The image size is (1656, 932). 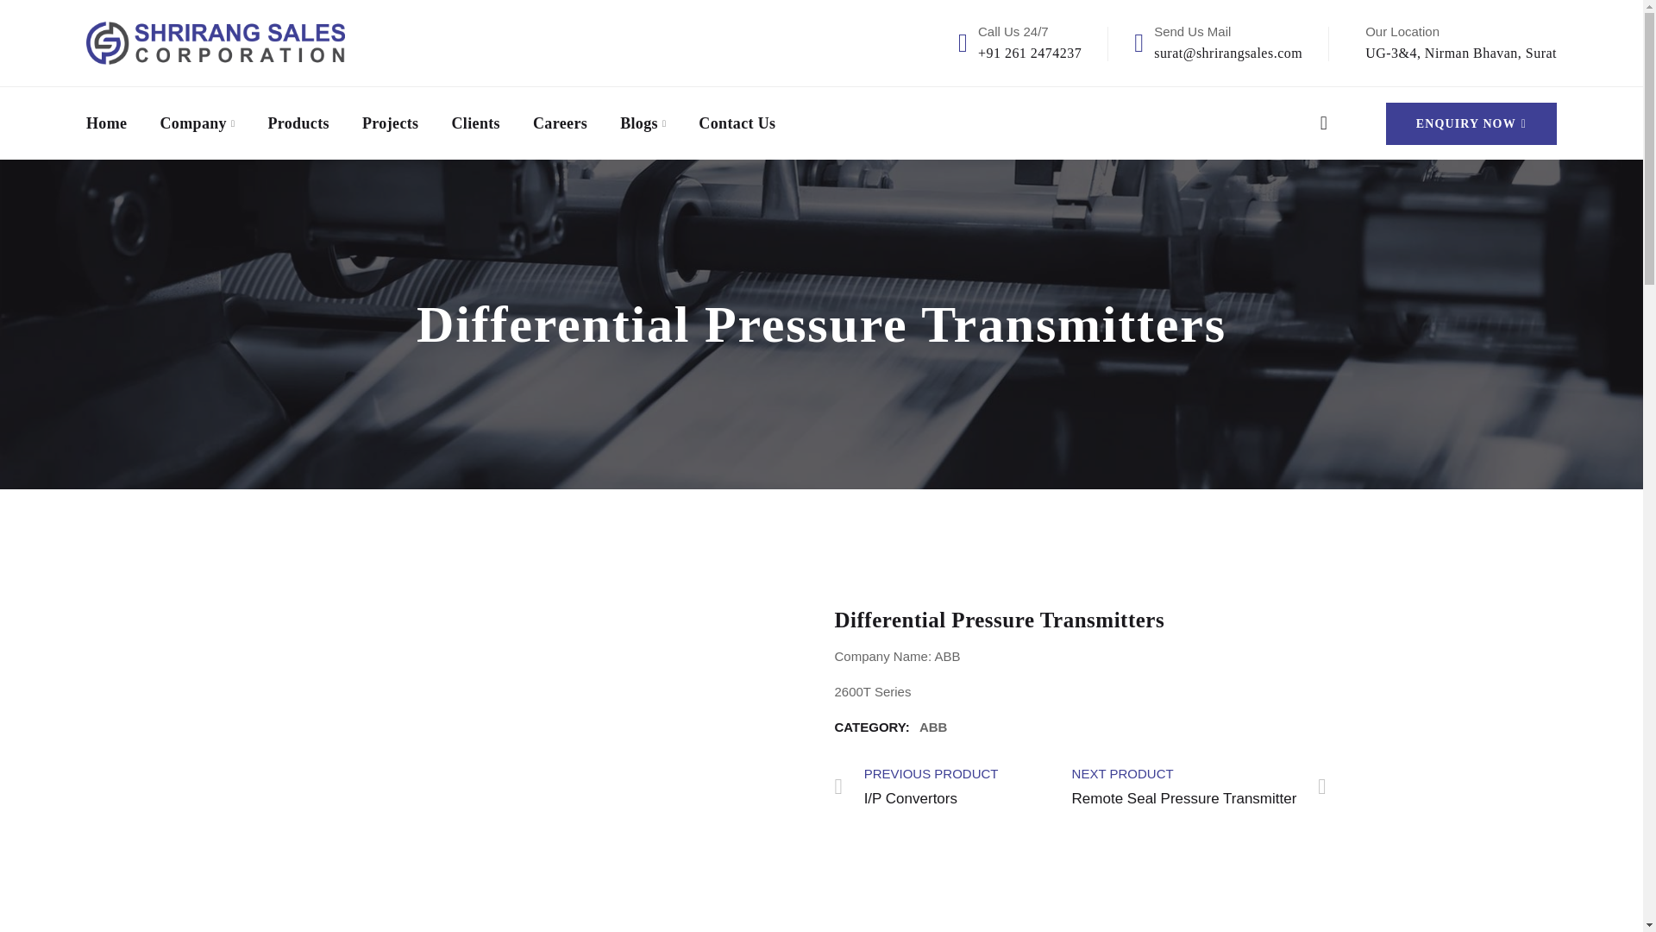 What do you see at coordinates (1471, 123) in the screenshot?
I see `Shrirang Sales Corporation` at bounding box center [1471, 123].